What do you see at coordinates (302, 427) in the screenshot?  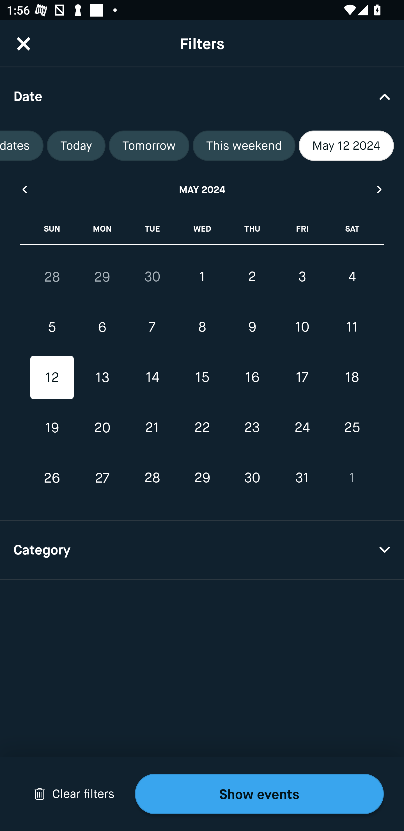 I see `24` at bounding box center [302, 427].